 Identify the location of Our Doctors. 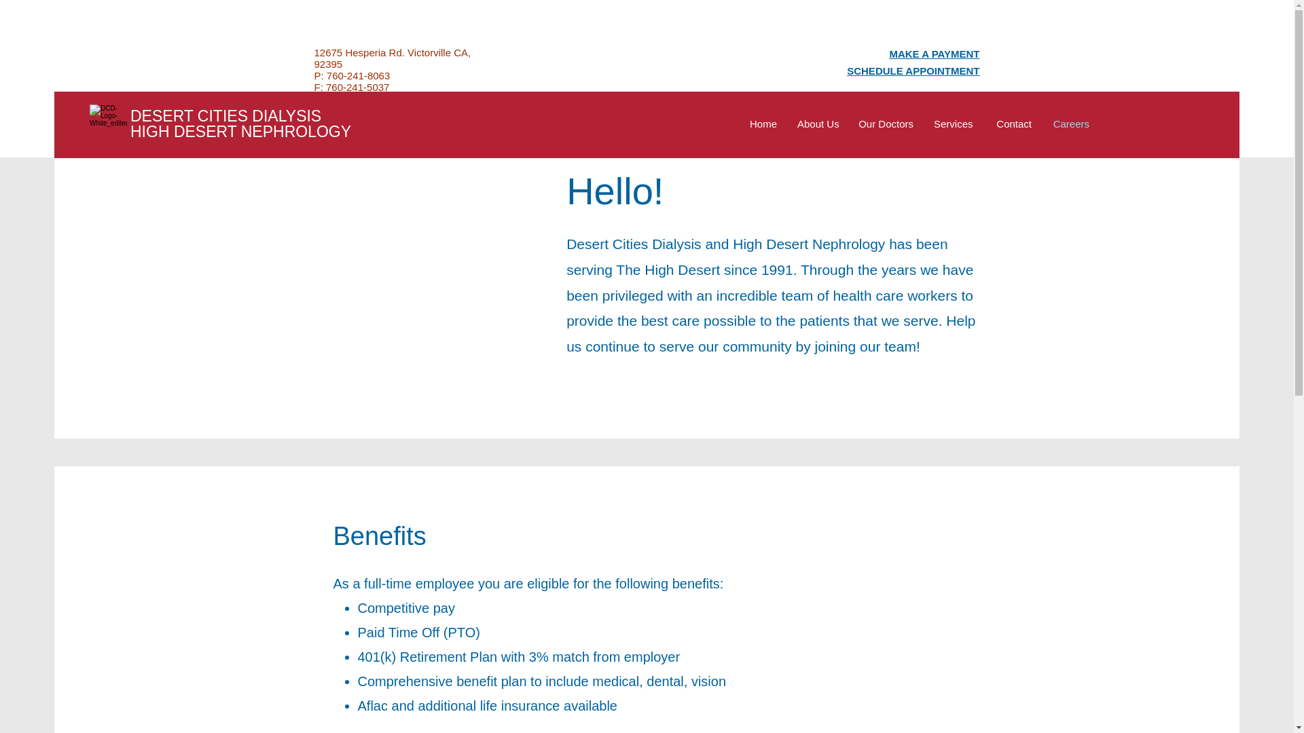
(886, 124).